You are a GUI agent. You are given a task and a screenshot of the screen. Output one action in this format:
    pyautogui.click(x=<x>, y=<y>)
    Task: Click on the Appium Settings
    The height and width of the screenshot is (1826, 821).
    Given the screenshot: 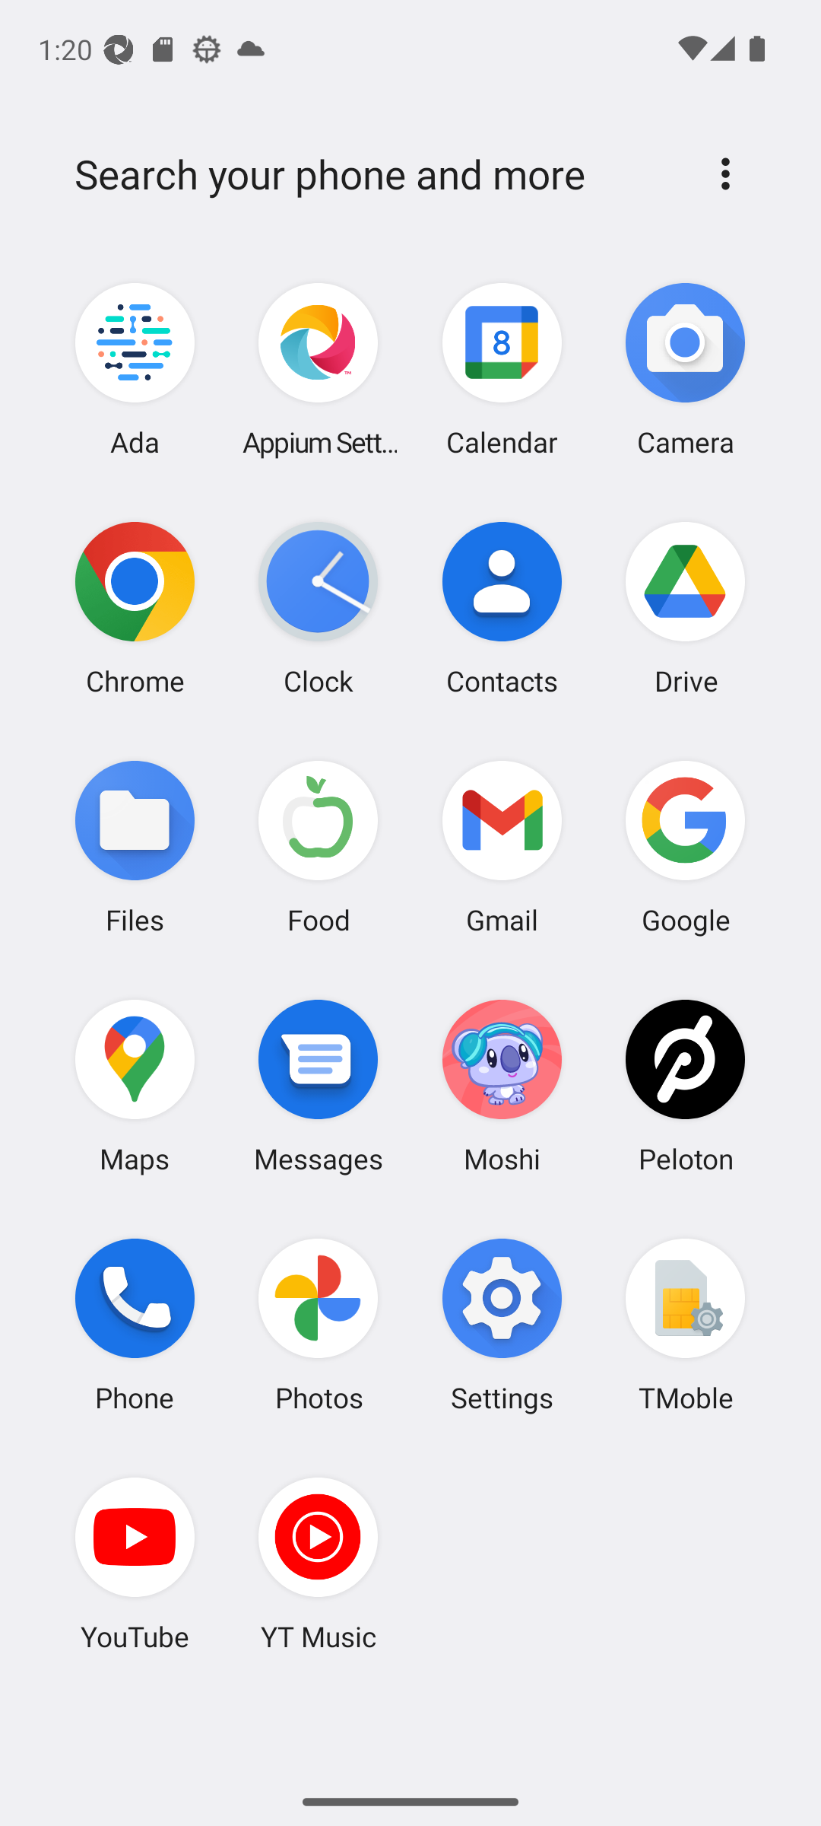 What is the action you would take?
    pyautogui.click(x=319, y=370)
    